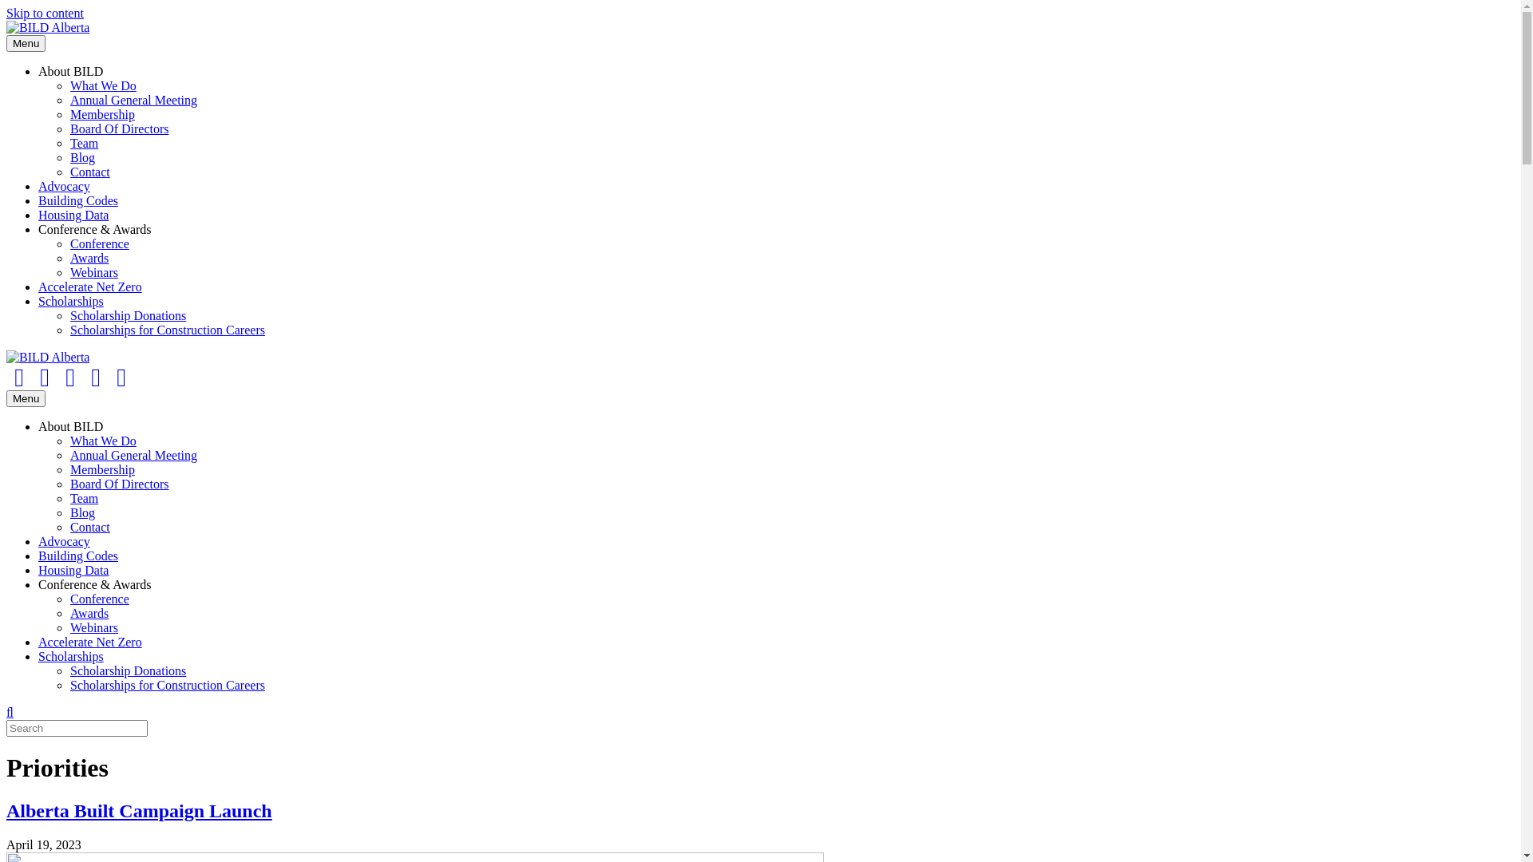 The height and width of the screenshot is (862, 1533). I want to click on Membership, so click(102, 115).